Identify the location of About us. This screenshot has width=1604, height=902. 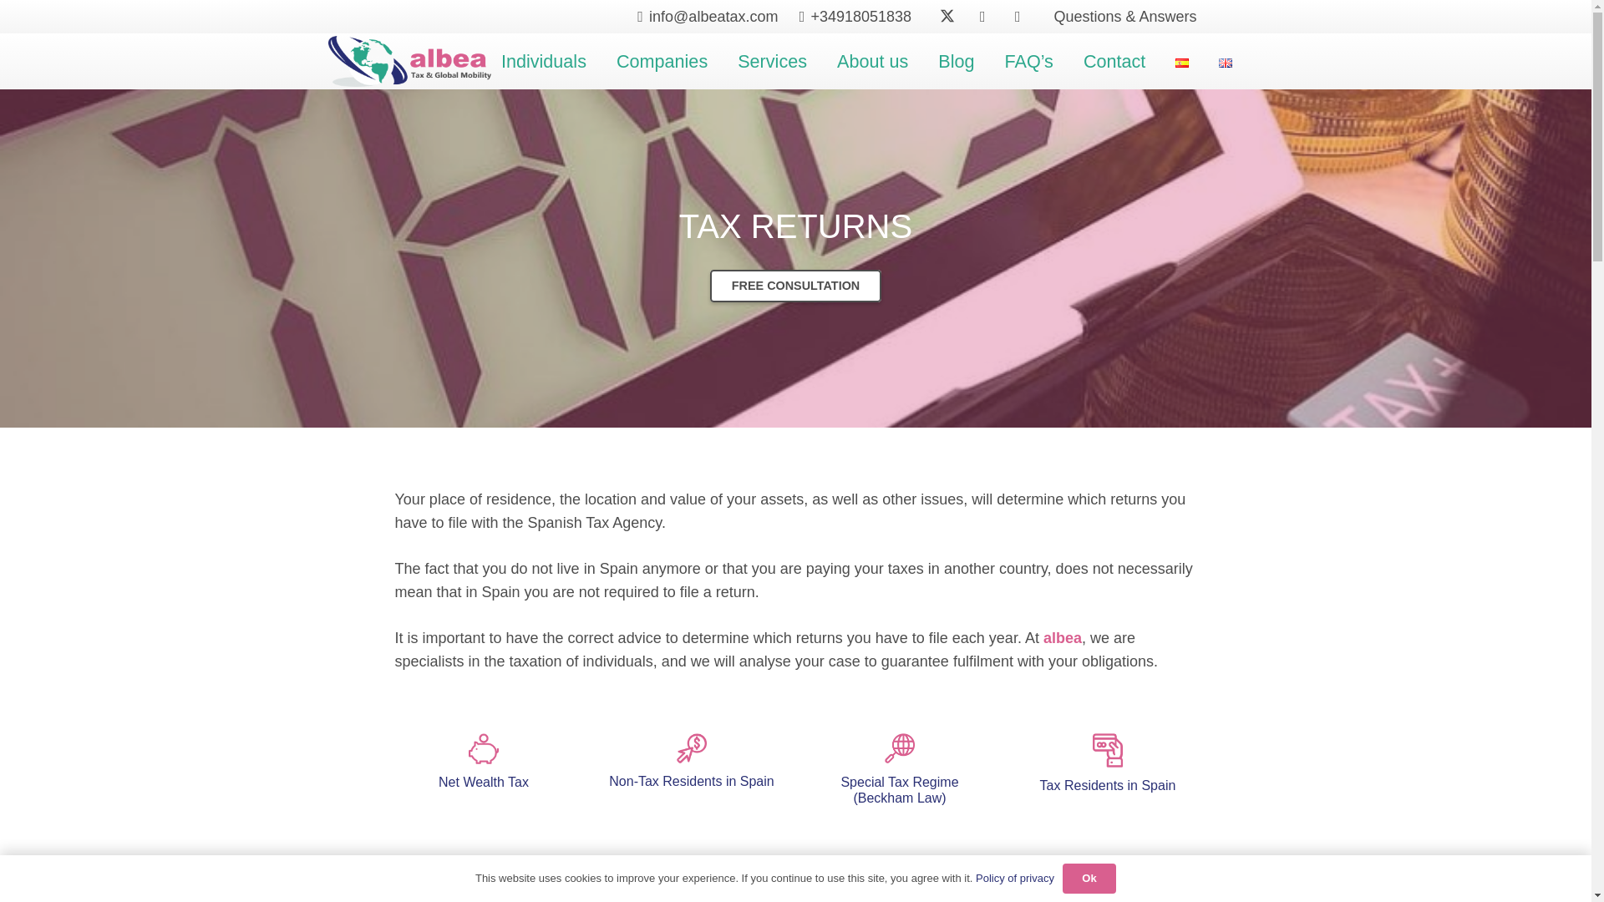
(872, 60).